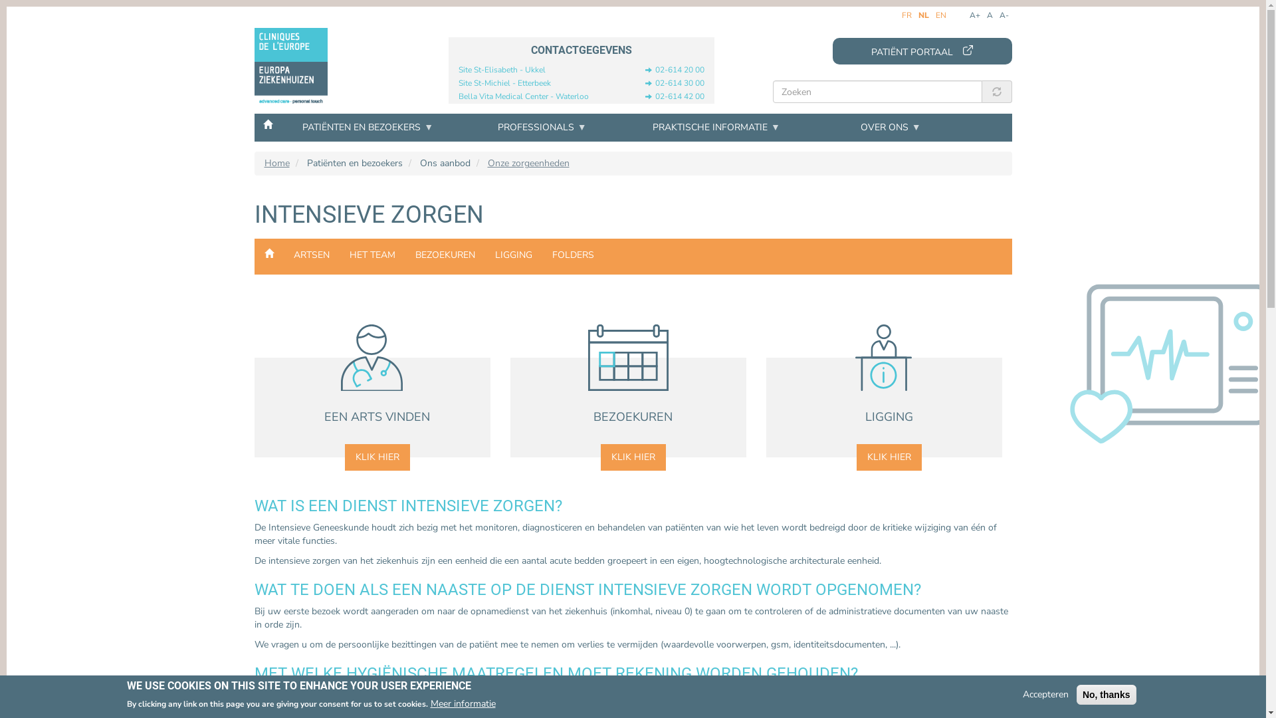 This screenshot has width=1276, height=718. I want to click on OMBUDSDIENST (KLACHTEN), so click(906, 310).